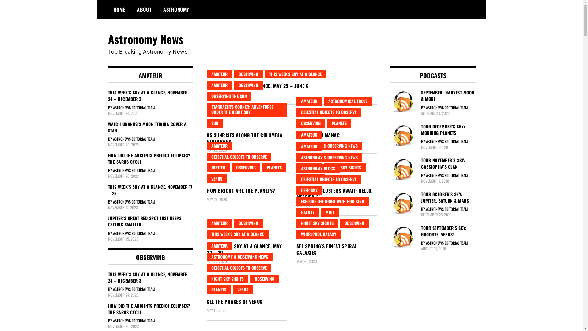 The image size is (588, 331). What do you see at coordinates (243, 290) in the screenshot?
I see `VENUS` at bounding box center [243, 290].